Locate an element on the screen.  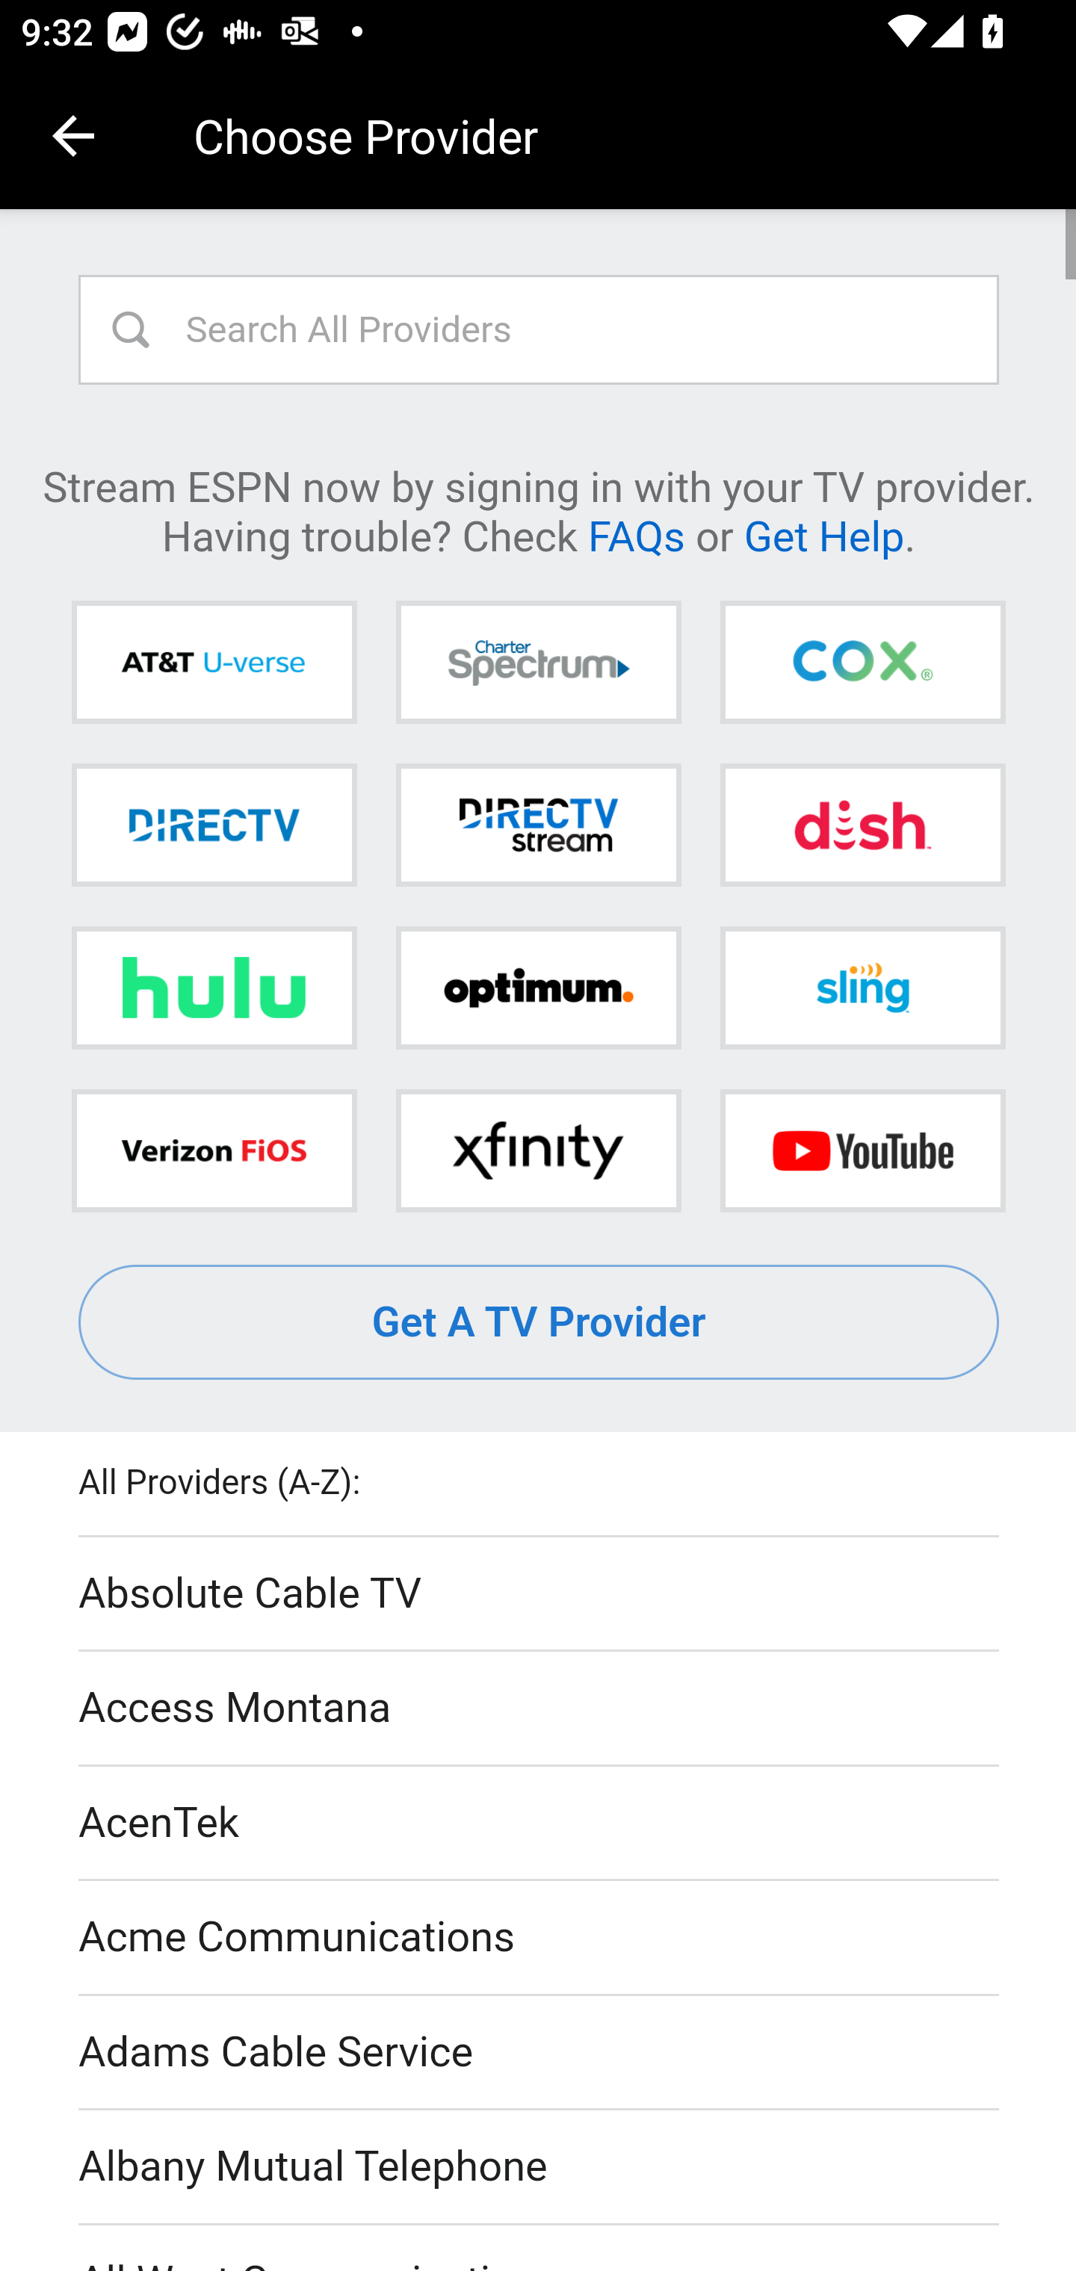
AcenTek is located at coordinates (539, 1824).